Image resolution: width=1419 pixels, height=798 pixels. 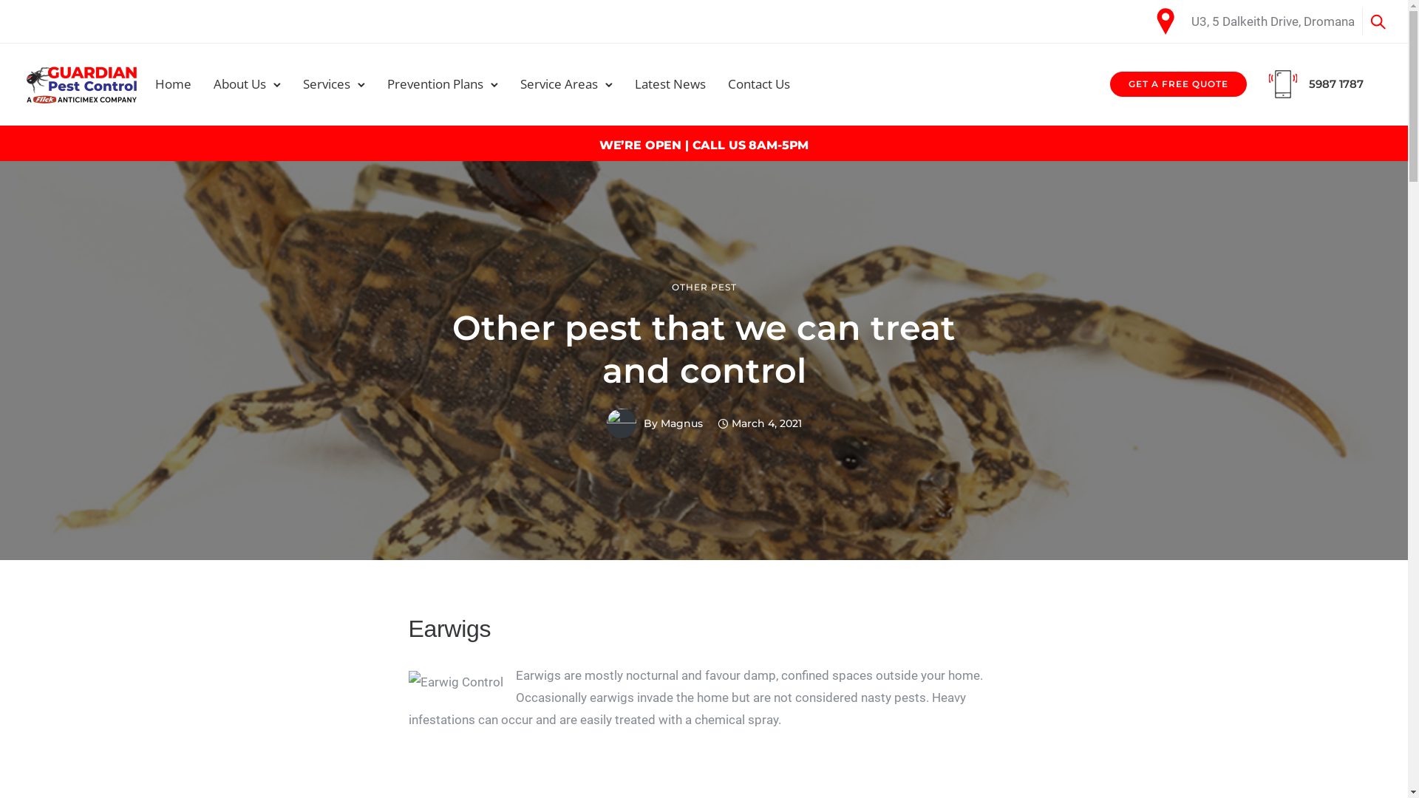 I want to click on 5987 1787, so click(x=1336, y=84).